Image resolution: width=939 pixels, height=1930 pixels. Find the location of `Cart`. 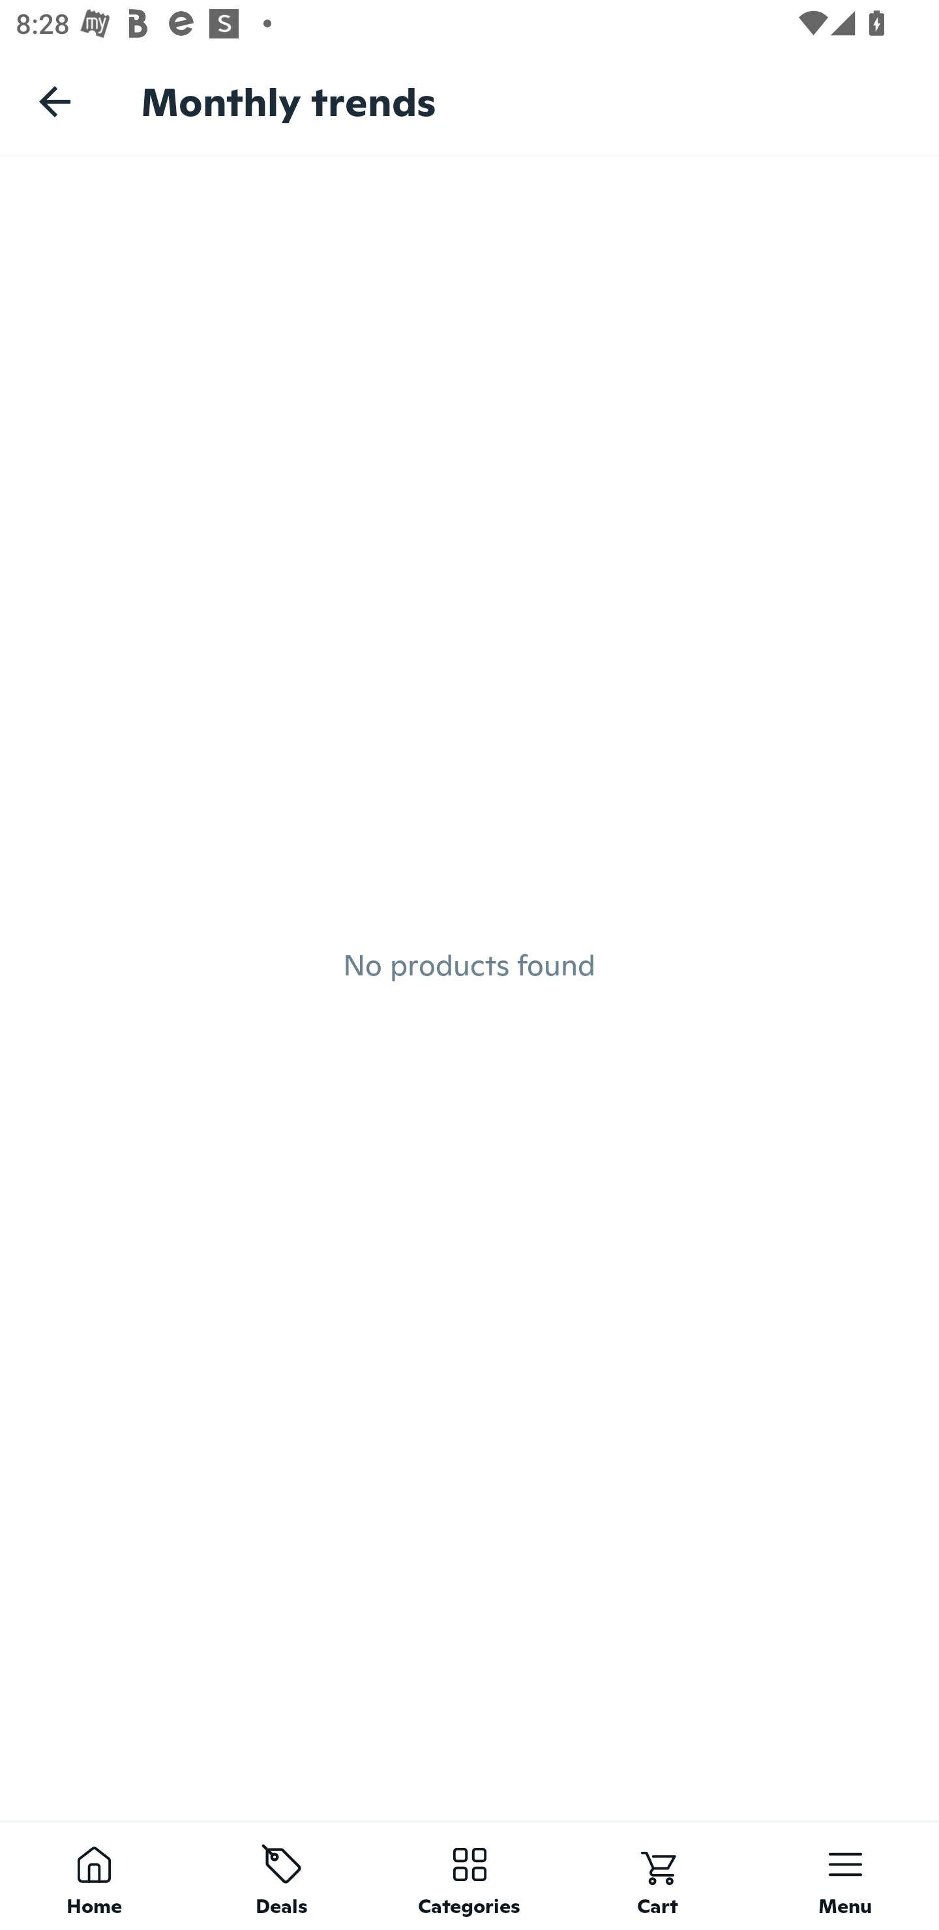

Cart is located at coordinates (657, 1875).